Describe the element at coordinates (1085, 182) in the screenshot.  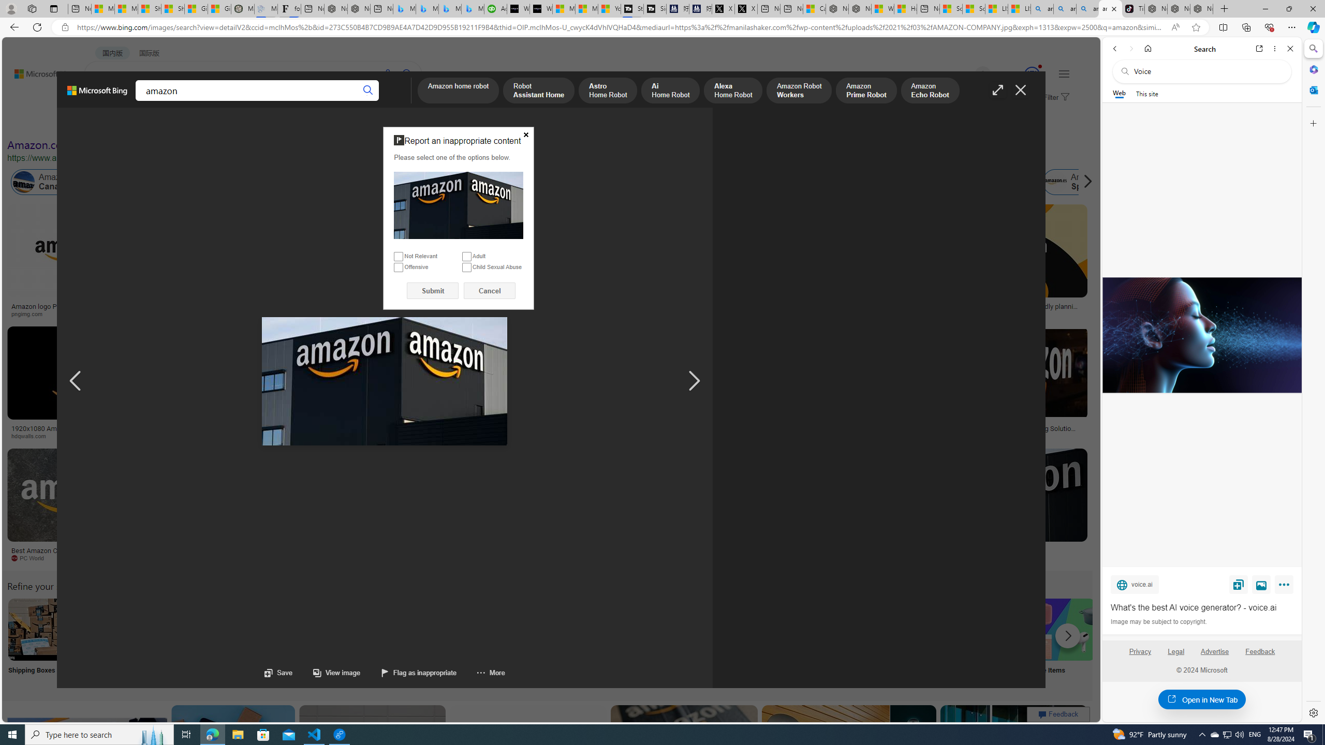
I see `Scroll right` at that location.